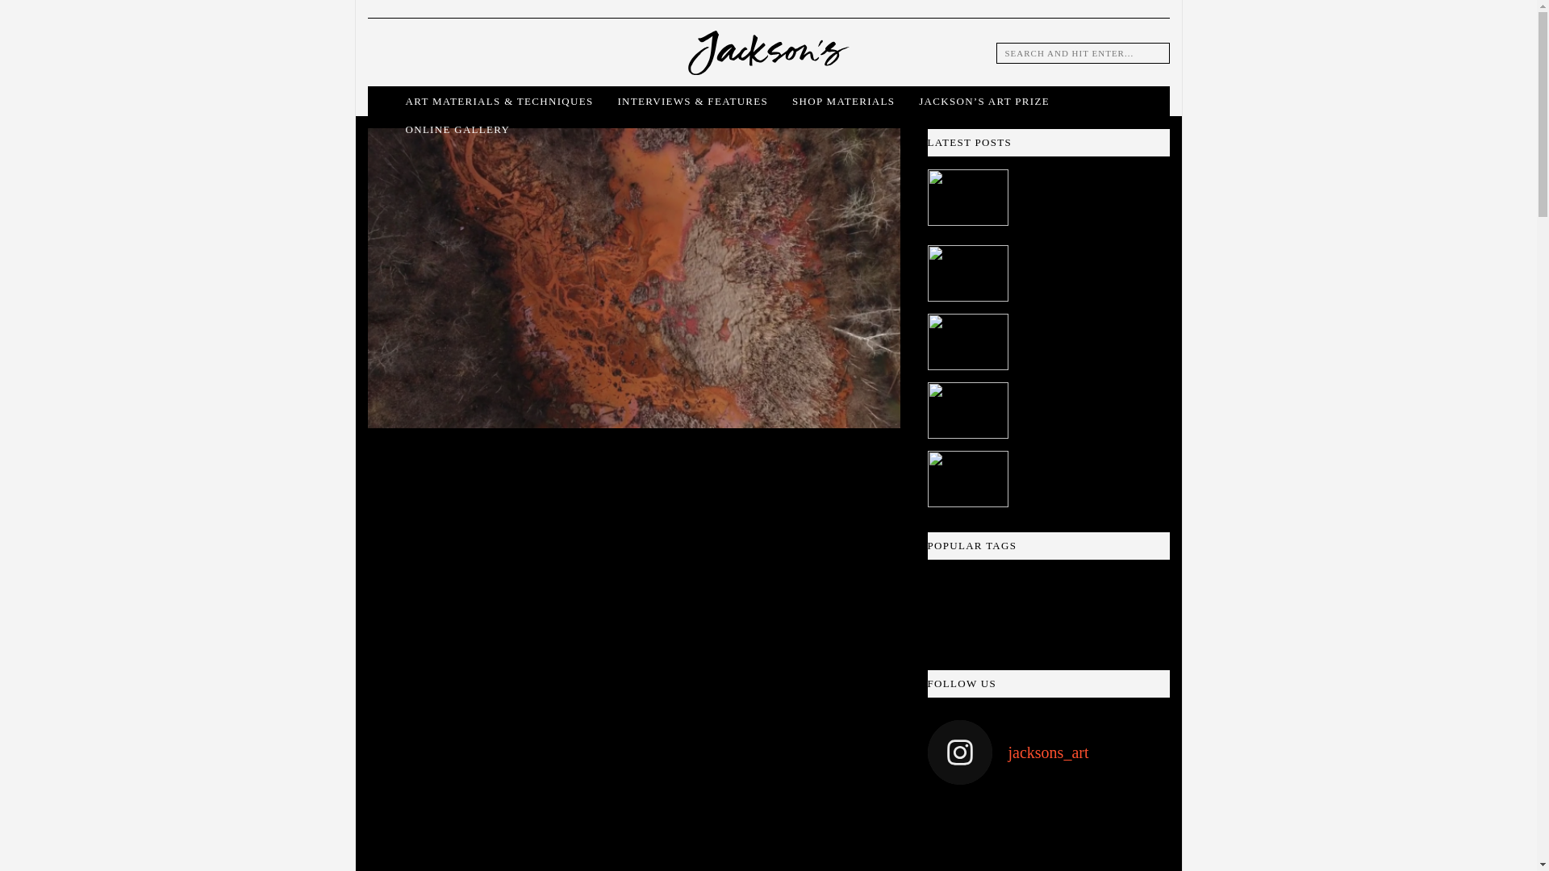  I want to click on ONLINE GALLERY, so click(457, 129).